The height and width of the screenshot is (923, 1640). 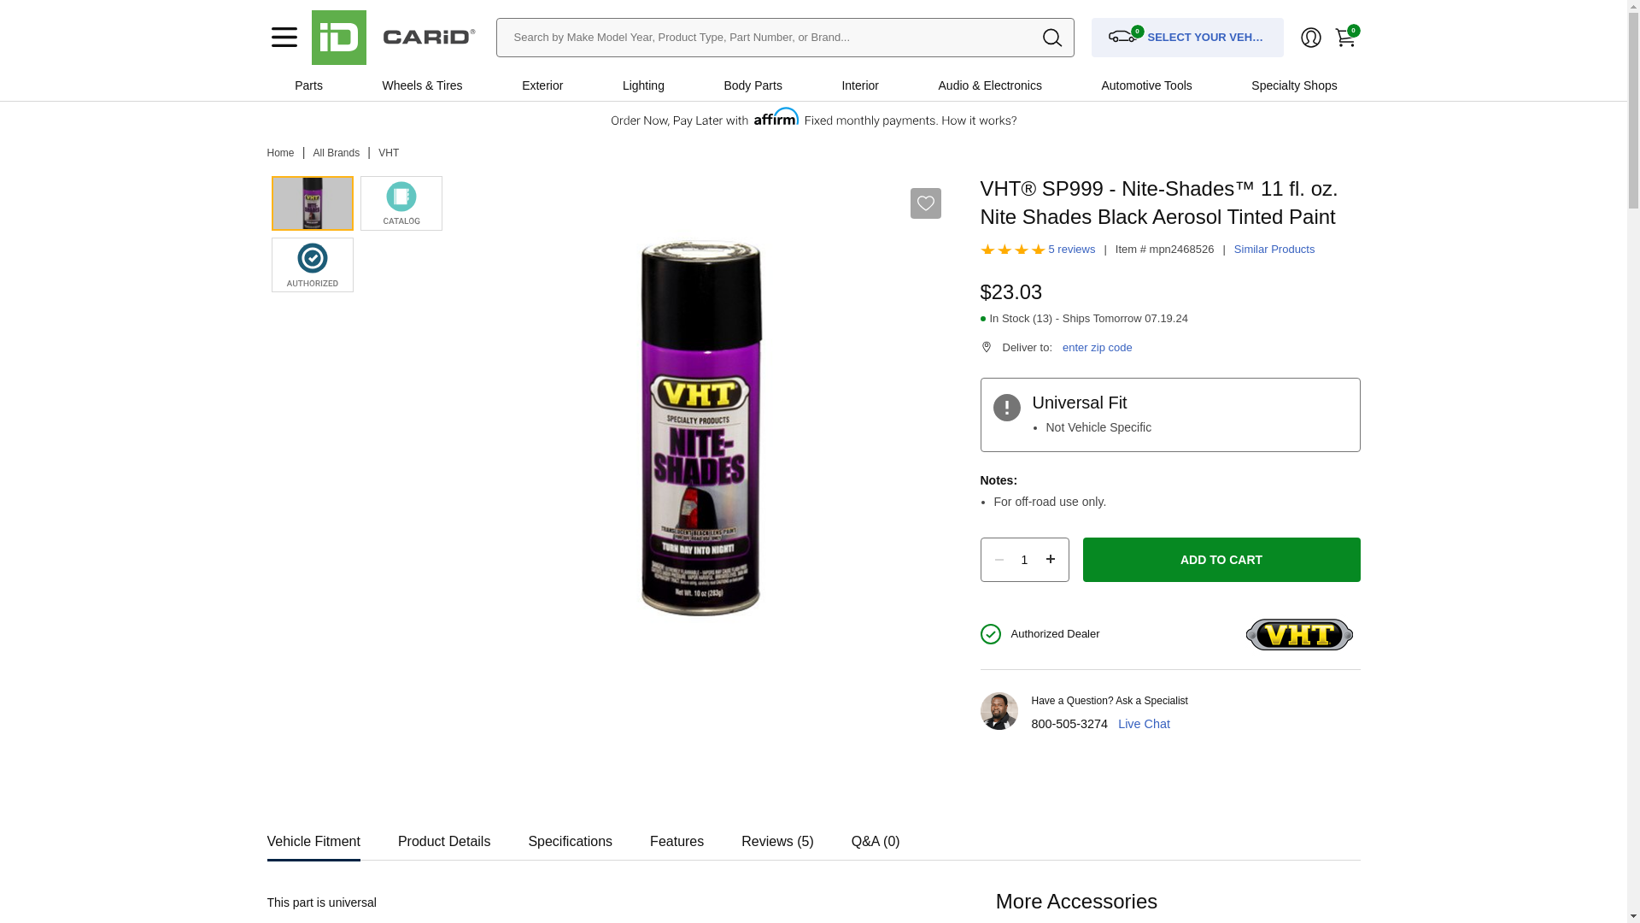 I want to click on 0, so click(x=1344, y=38).